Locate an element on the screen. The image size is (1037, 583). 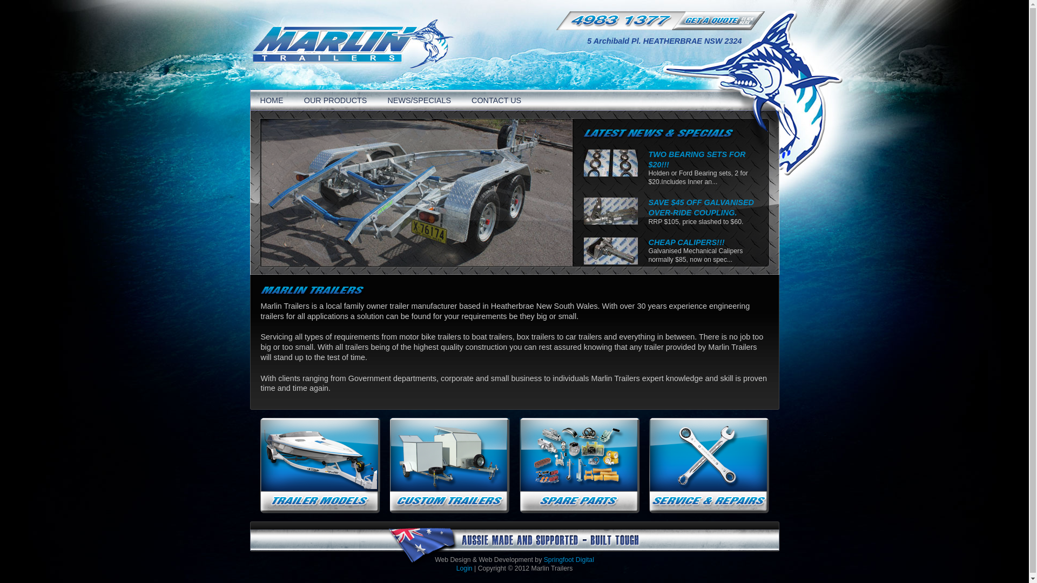
SAVE $45 OFF GALVANISED OVER-RIDE COUPLING. is located at coordinates (701, 207).